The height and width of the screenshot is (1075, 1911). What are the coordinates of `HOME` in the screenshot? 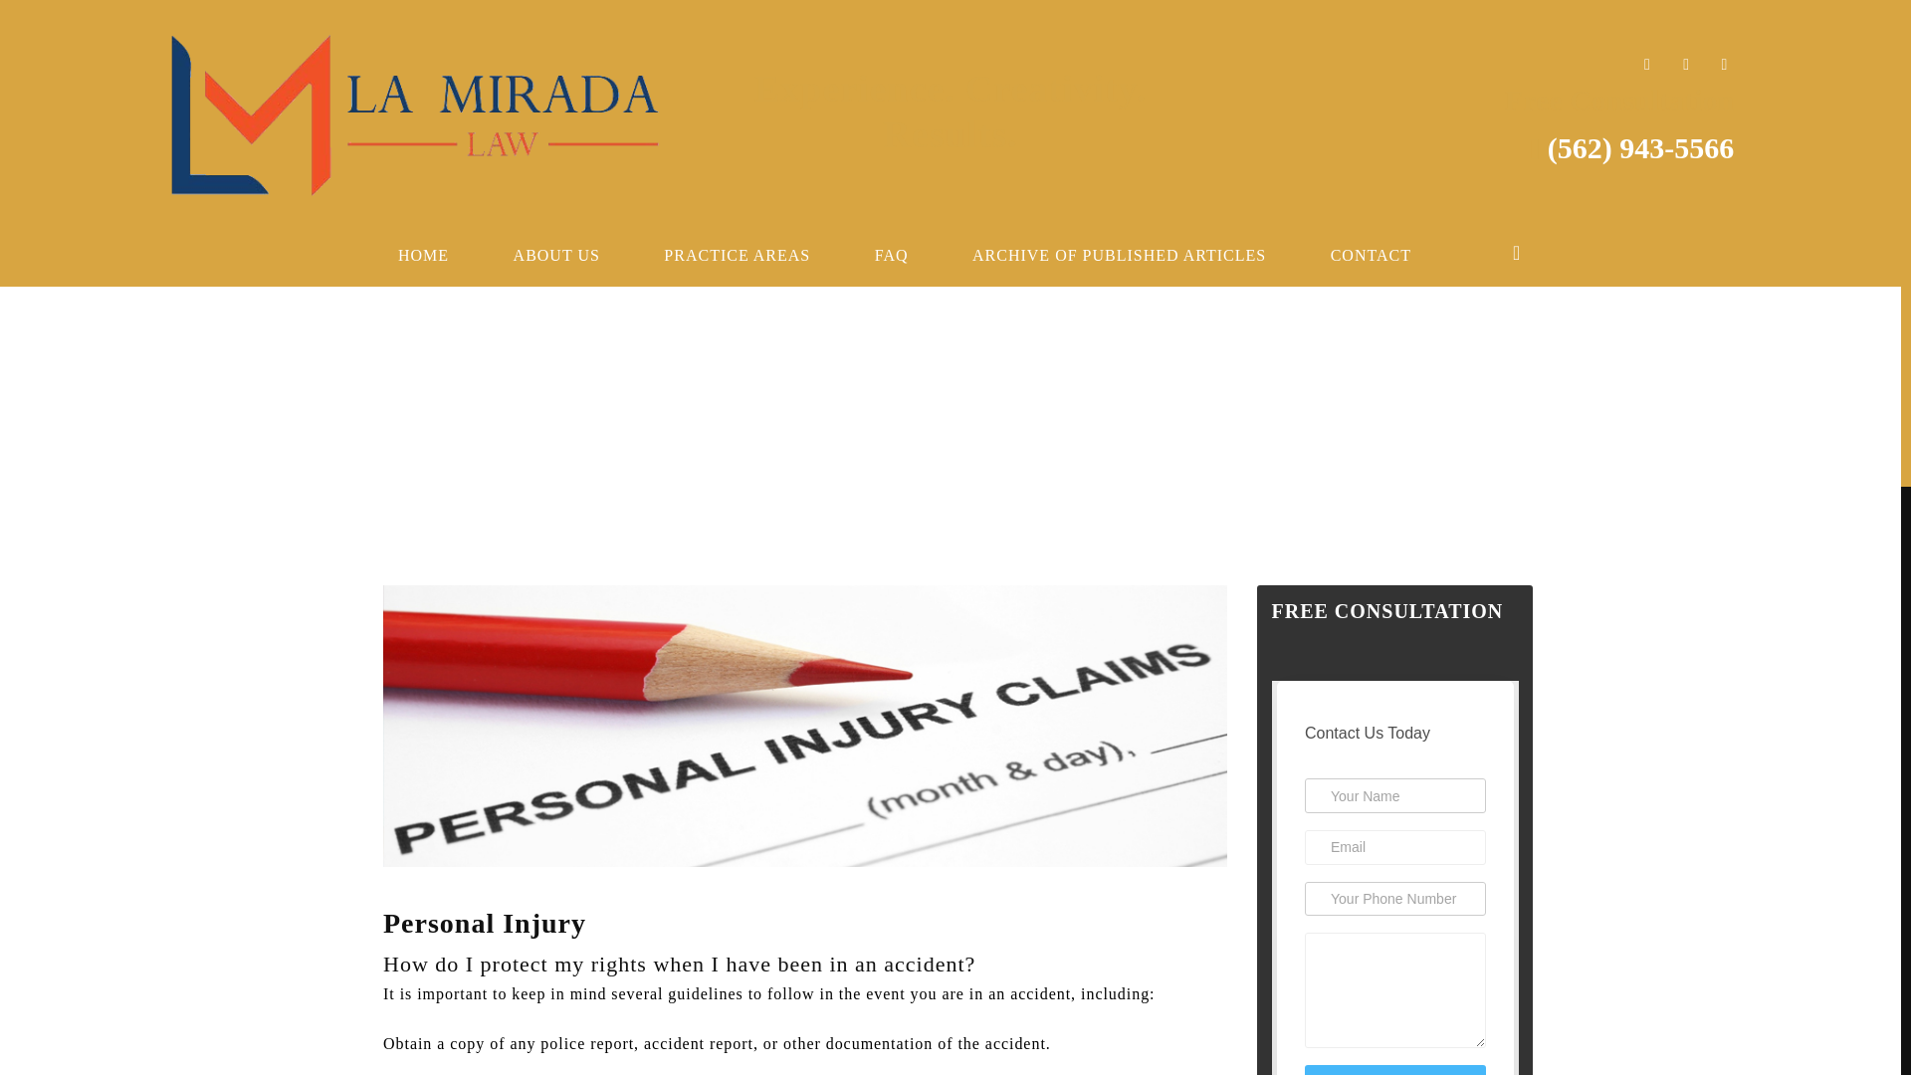 It's located at (424, 255).